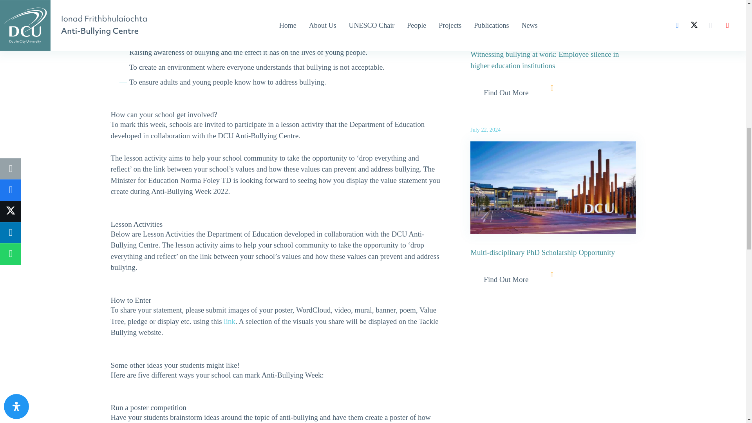 This screenshot has width=752, height=423. I want to click on Find Out More, so click(506, 280).